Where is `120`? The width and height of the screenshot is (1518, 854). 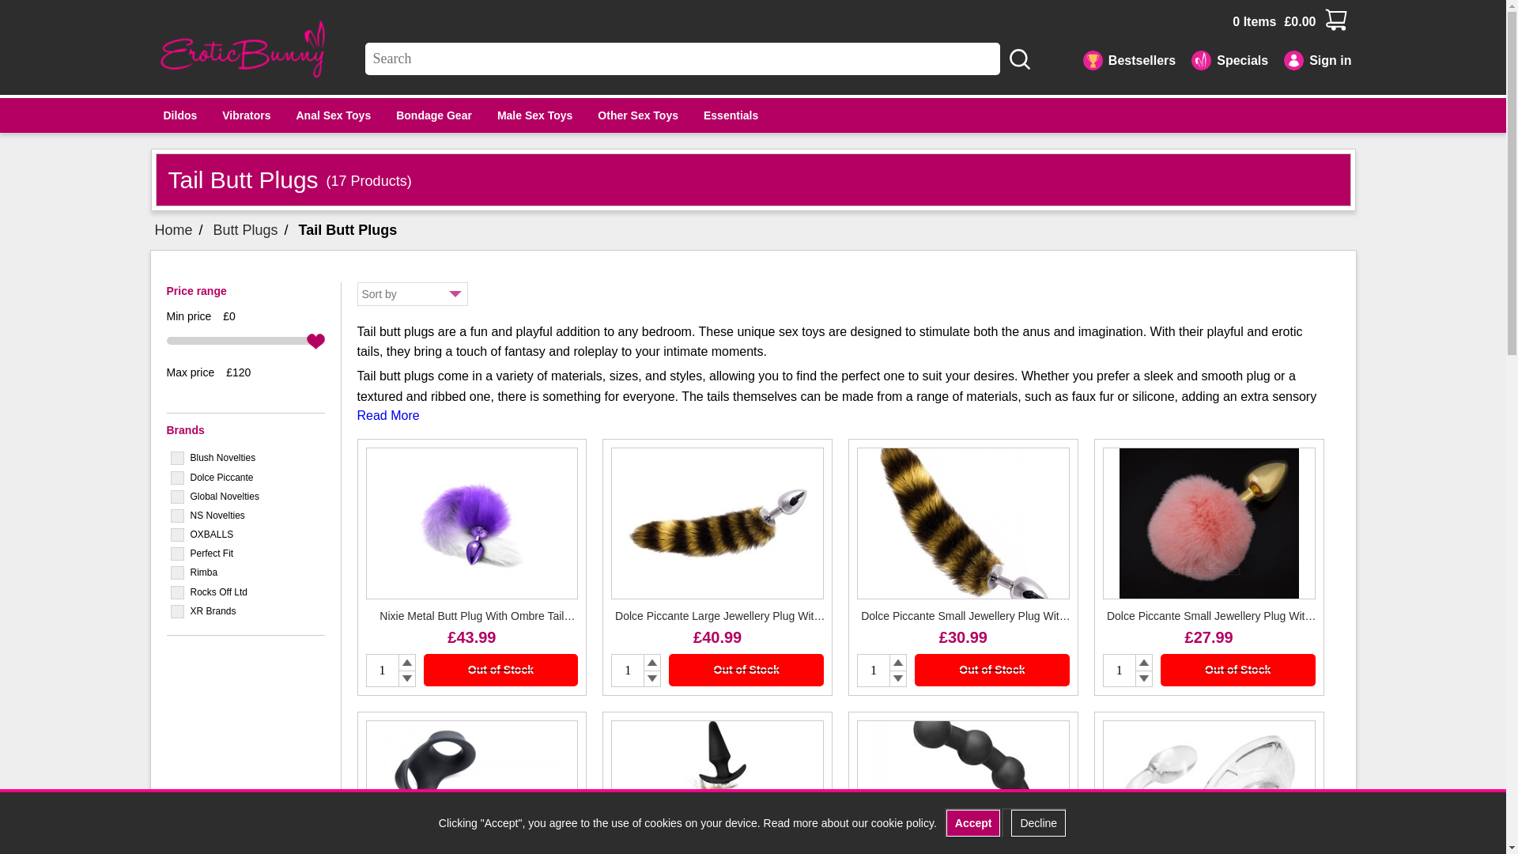 120 is located at coordinates (245, 340).